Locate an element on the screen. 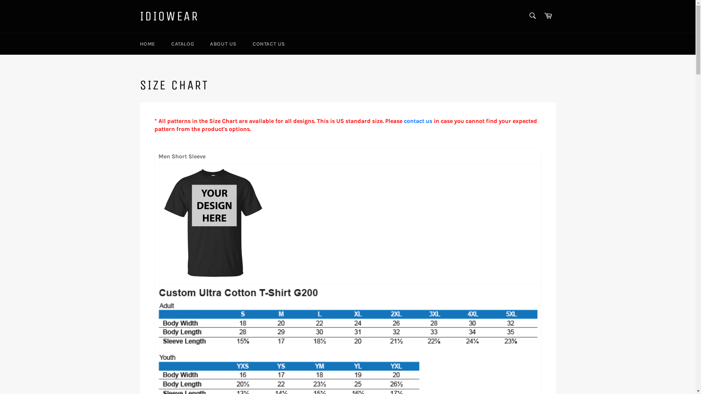 Image resolution: width=701 pixels, height=394 pixels. Search is located at coordinates (532, 16).